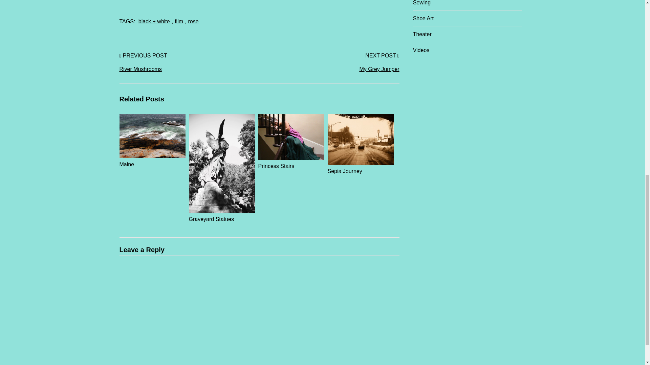  What do you see at coordinates (291, 162) in the screenshot?
I see `Princess Stairs` at bounding box center [291, 162].